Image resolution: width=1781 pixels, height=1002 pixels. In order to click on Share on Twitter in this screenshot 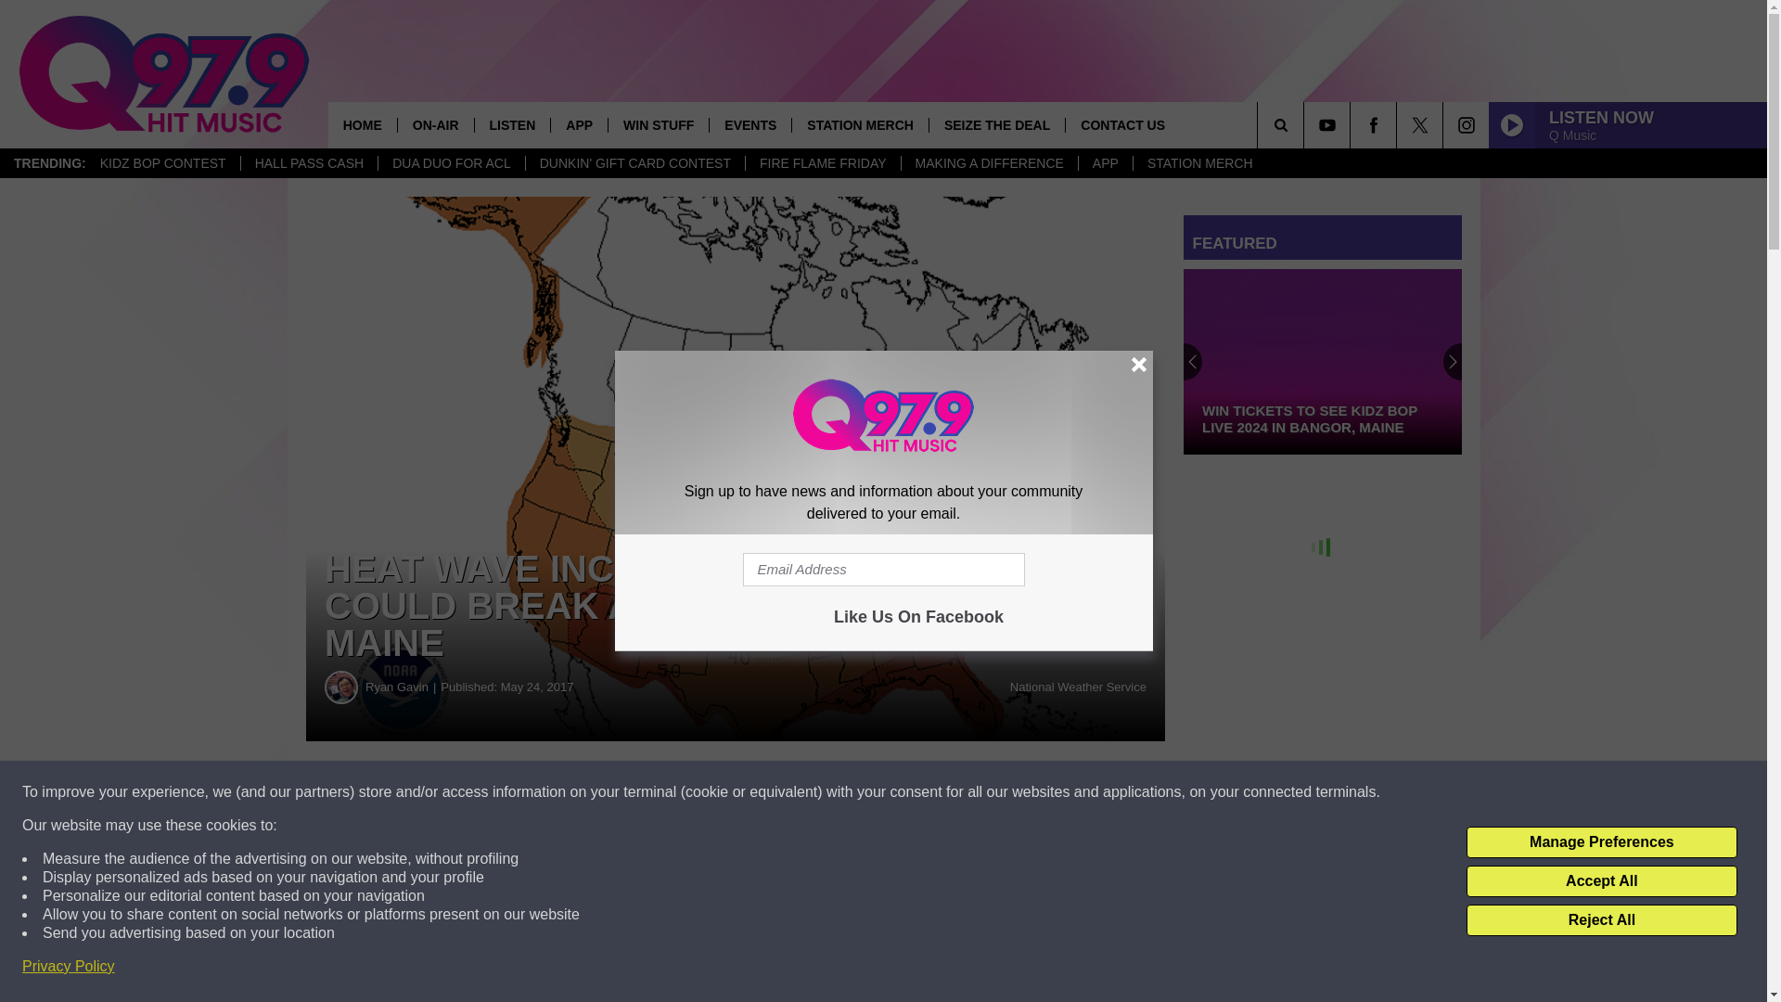, I will do `click(907, 792)`.